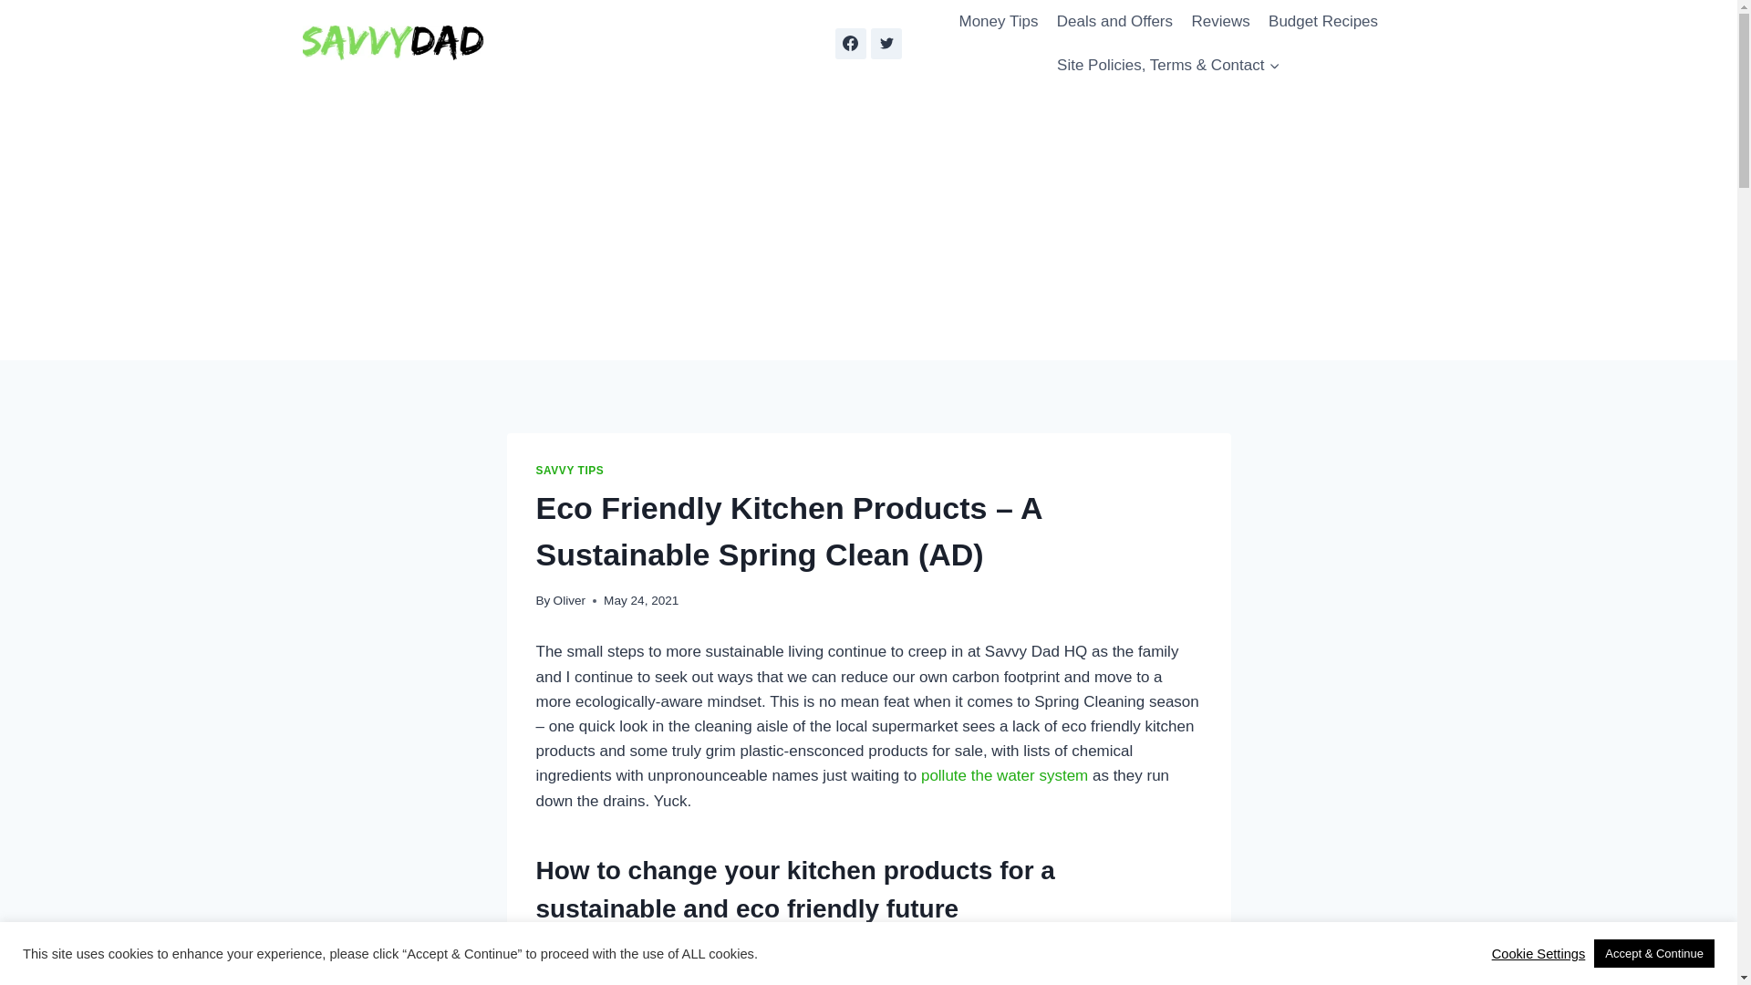  What do you see at coordinates (1220, 22) in the screenshot?
I see `Reviews` at bounding box center [1220, 22].